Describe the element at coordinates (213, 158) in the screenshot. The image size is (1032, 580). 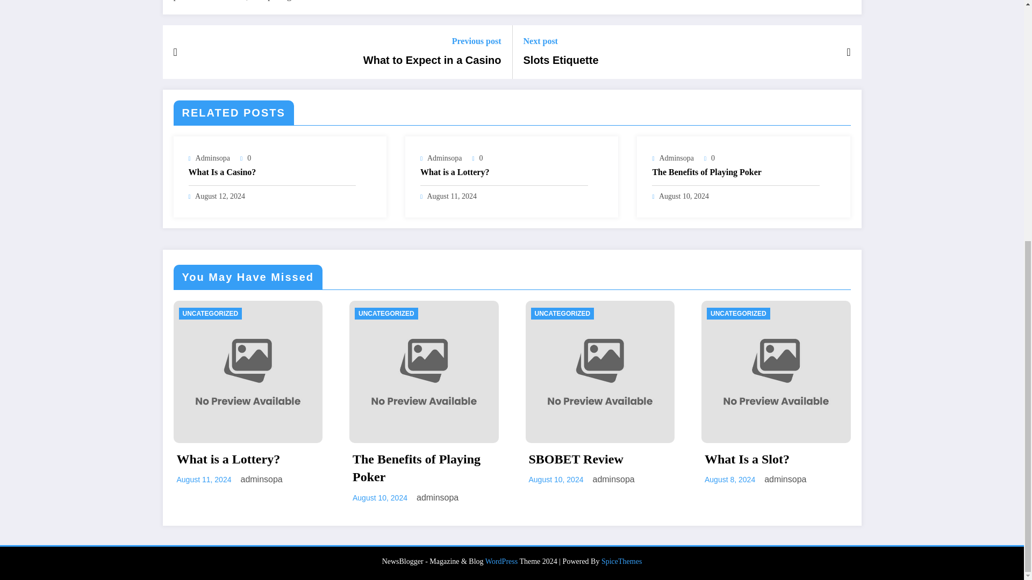
I see `Adminsopa` at that location.